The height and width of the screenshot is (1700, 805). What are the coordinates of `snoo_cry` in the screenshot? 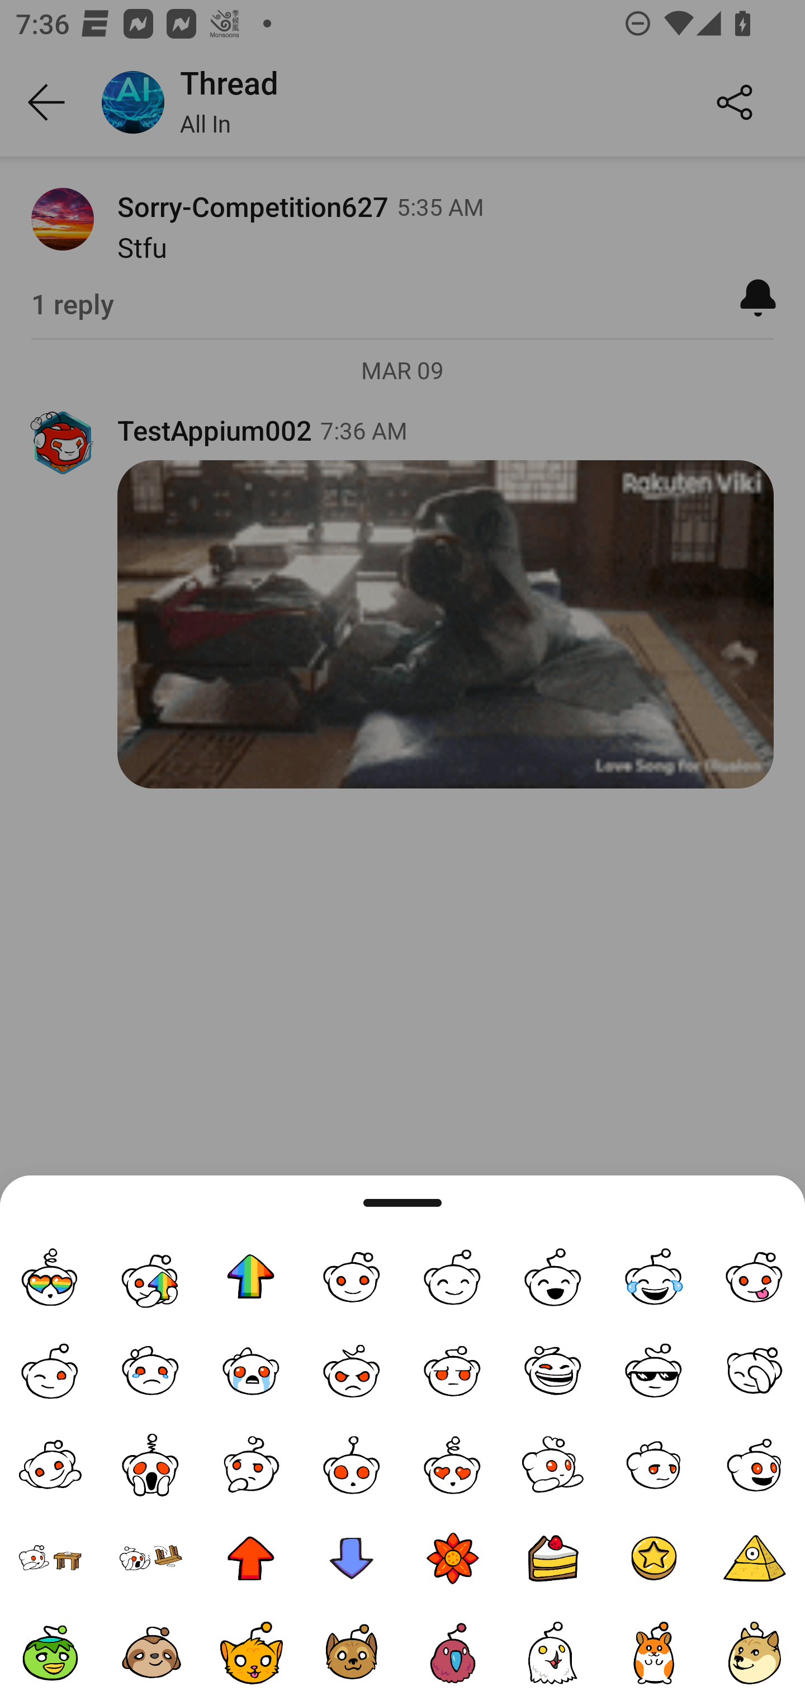 It's located at (252, 1371).